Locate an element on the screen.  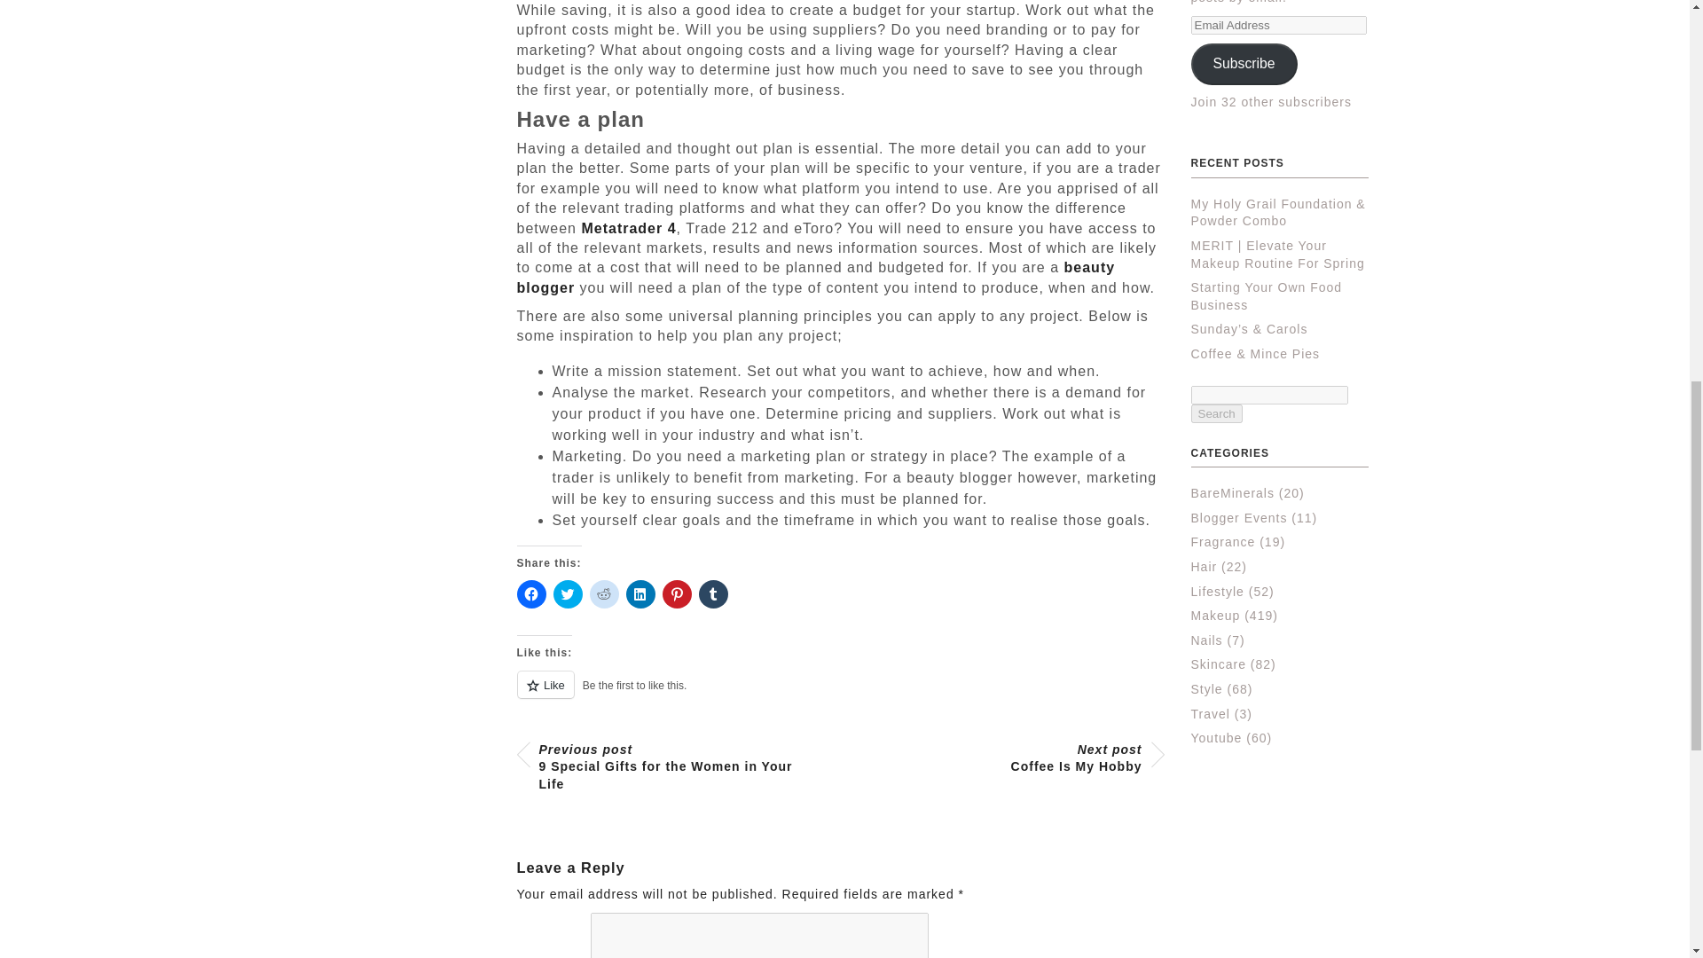
Click to share on LinkedIn is located at coordinates (640, 594).